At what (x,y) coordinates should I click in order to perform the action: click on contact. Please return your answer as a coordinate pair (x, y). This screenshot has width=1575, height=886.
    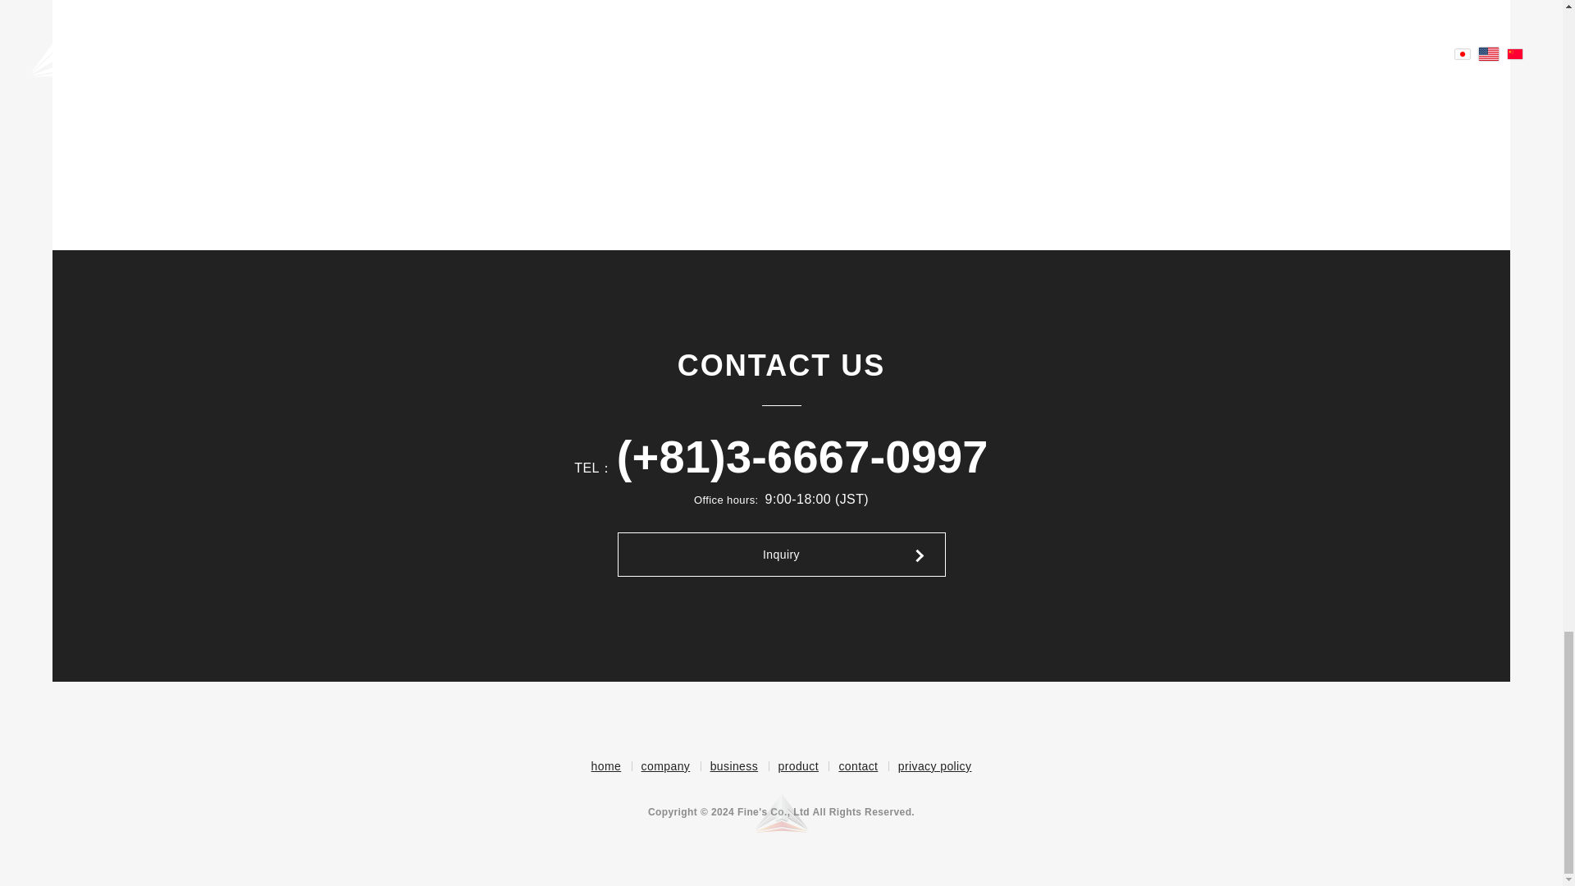
    Looking at the image, I should click on (852, 765).